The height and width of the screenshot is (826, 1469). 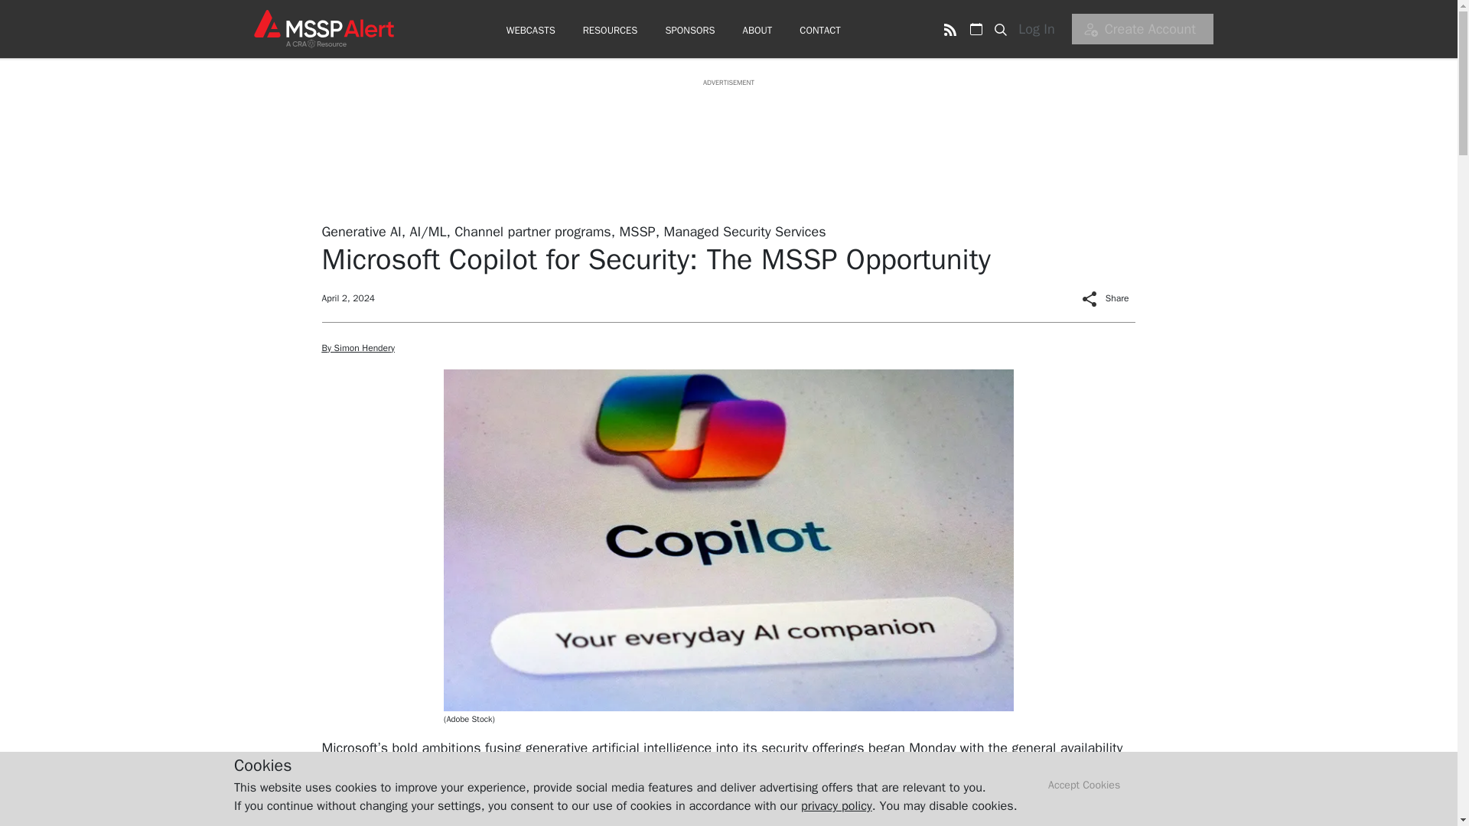 I want to click on MSSP Alert, so click(x=323, y=28).